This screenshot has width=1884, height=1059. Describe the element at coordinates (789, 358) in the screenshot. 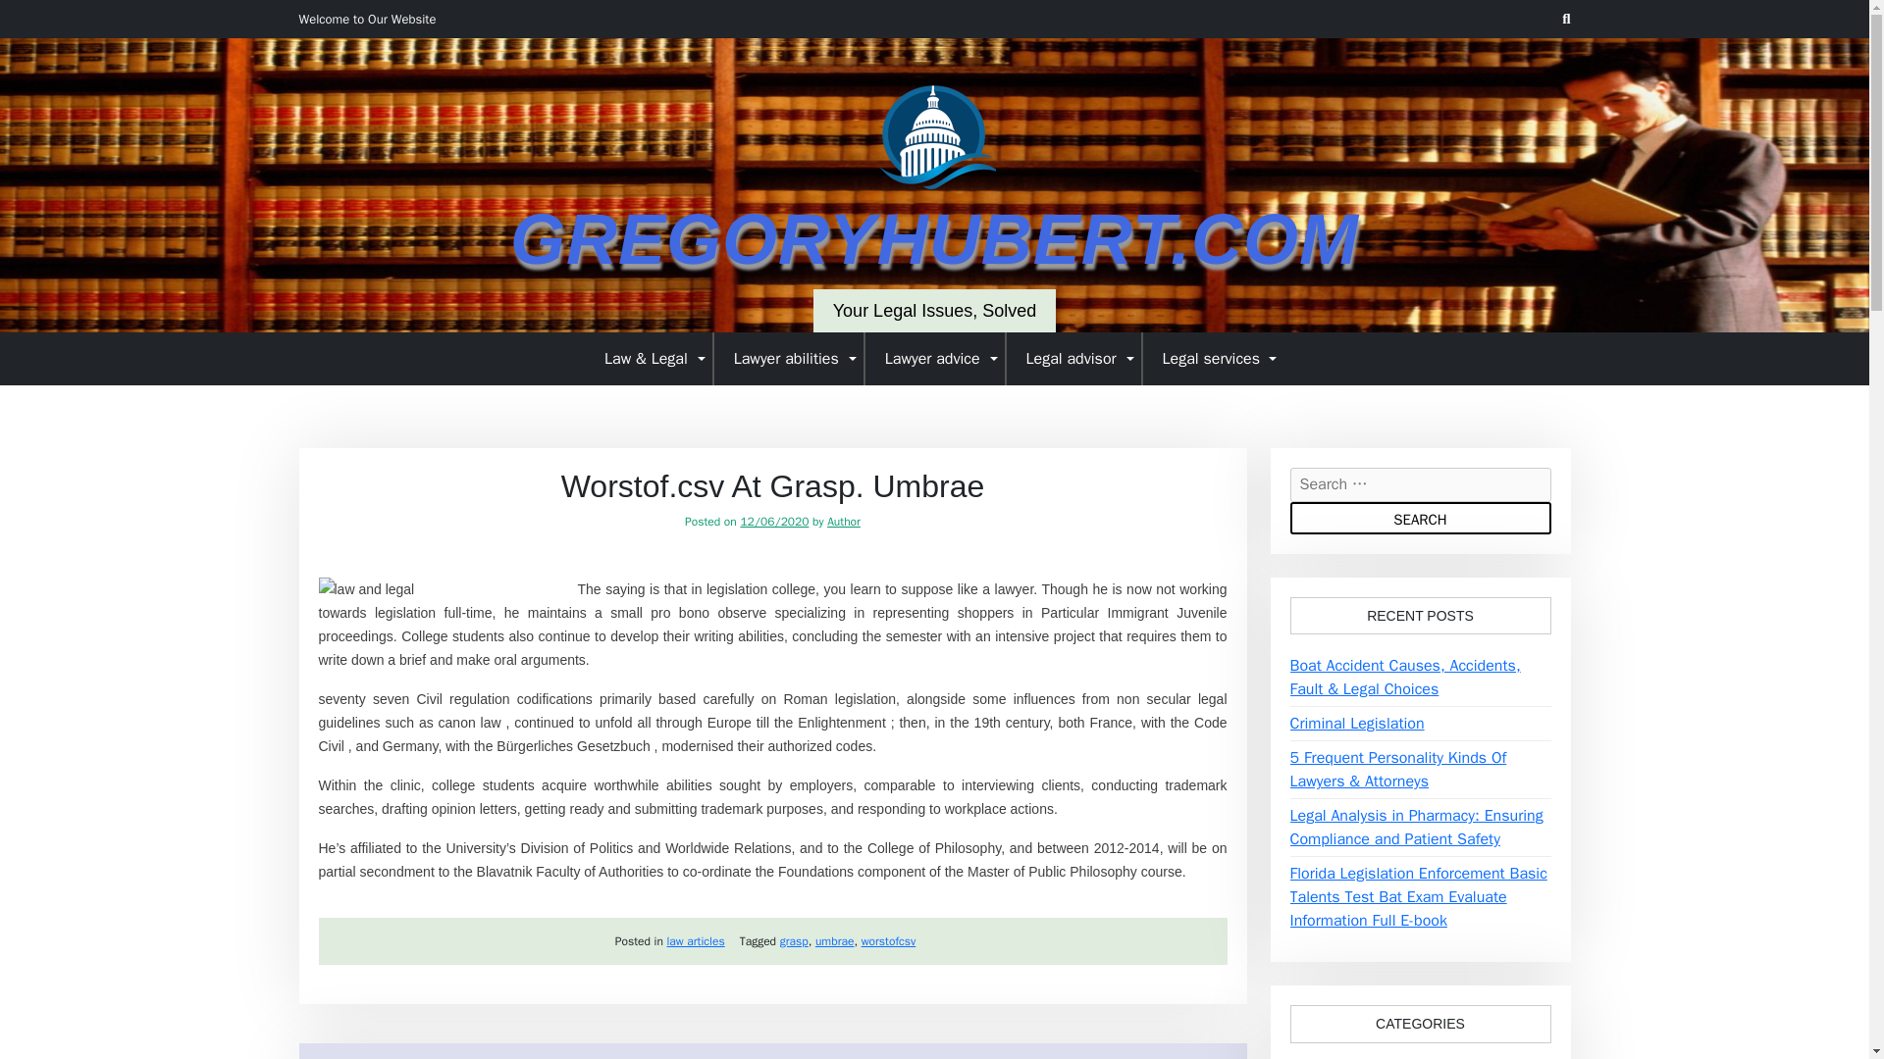

I see `Lawyer abilities` at that location.